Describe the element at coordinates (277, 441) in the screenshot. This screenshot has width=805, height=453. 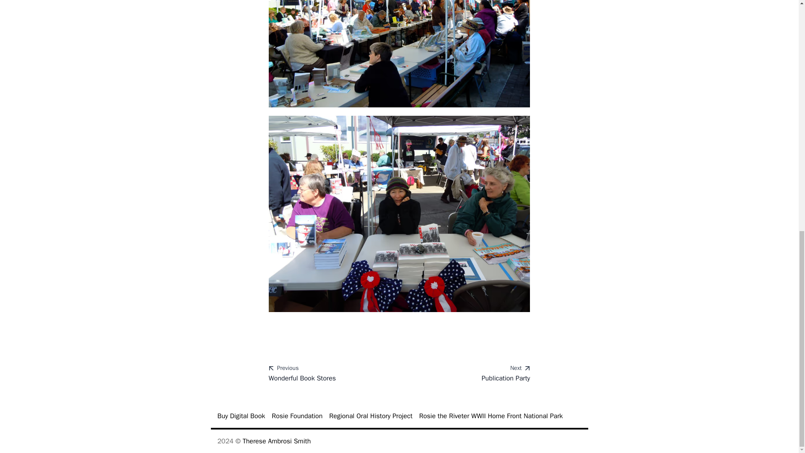
I see `Buy Digital Book` at that location.